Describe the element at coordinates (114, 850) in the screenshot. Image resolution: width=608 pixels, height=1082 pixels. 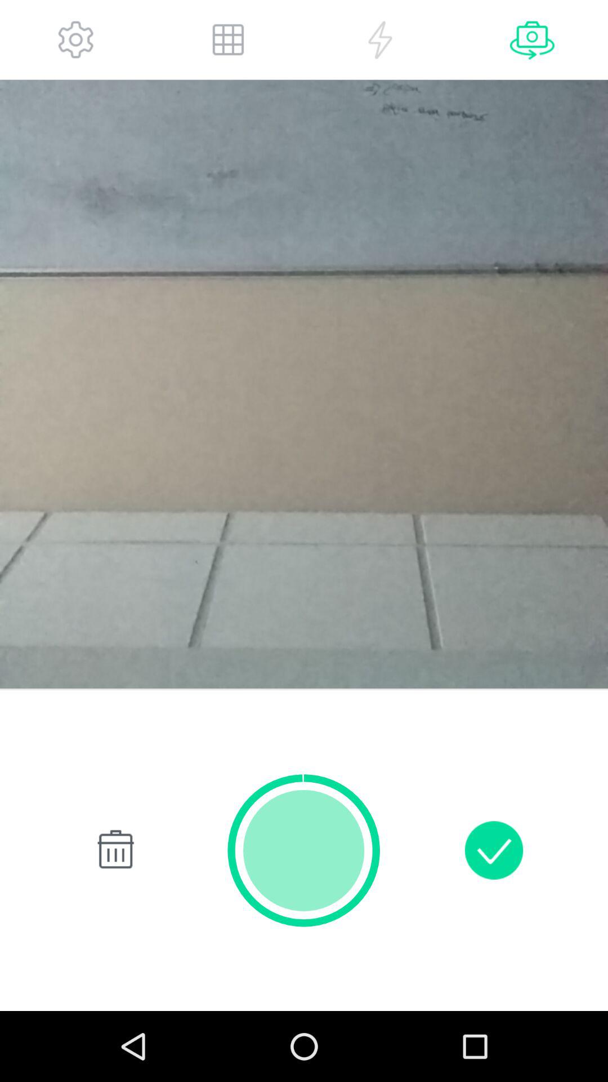
I see `select the symbol` at that location.